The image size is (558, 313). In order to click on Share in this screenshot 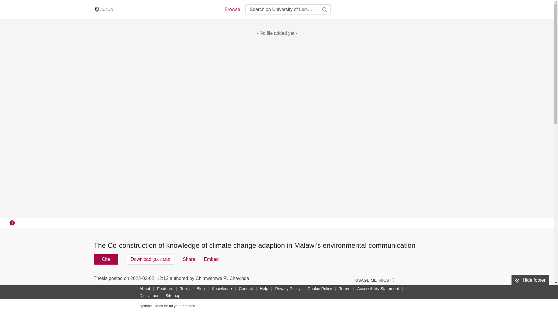, I will do `click(189, 259)`.